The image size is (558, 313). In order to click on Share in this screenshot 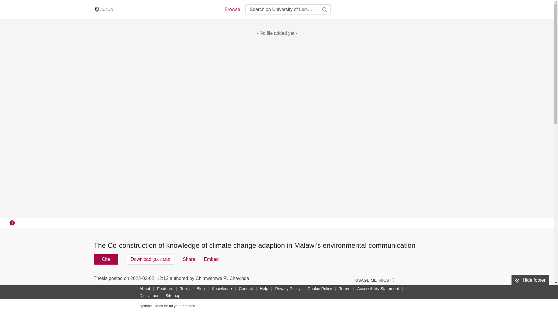, I will do `click(189, 259)`.